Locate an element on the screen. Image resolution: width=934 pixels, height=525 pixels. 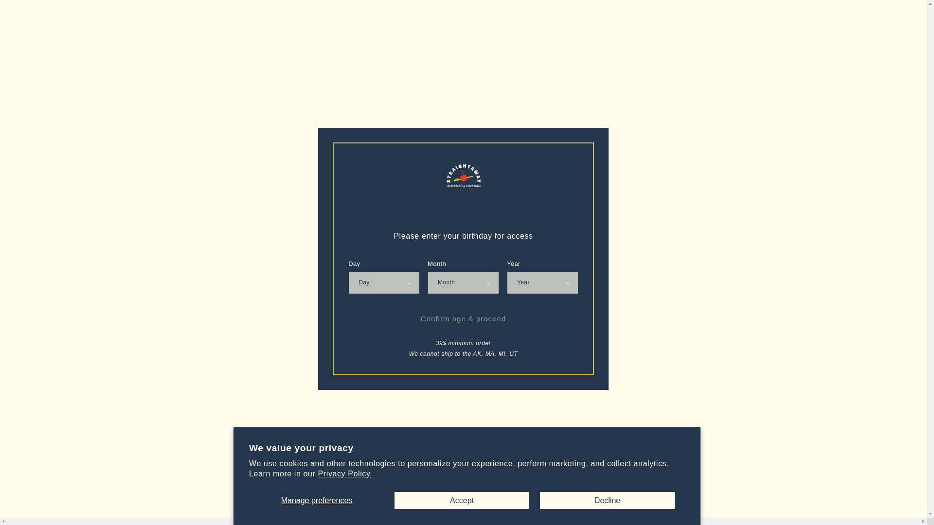
Skip to content is located at coordinates (30, 12).